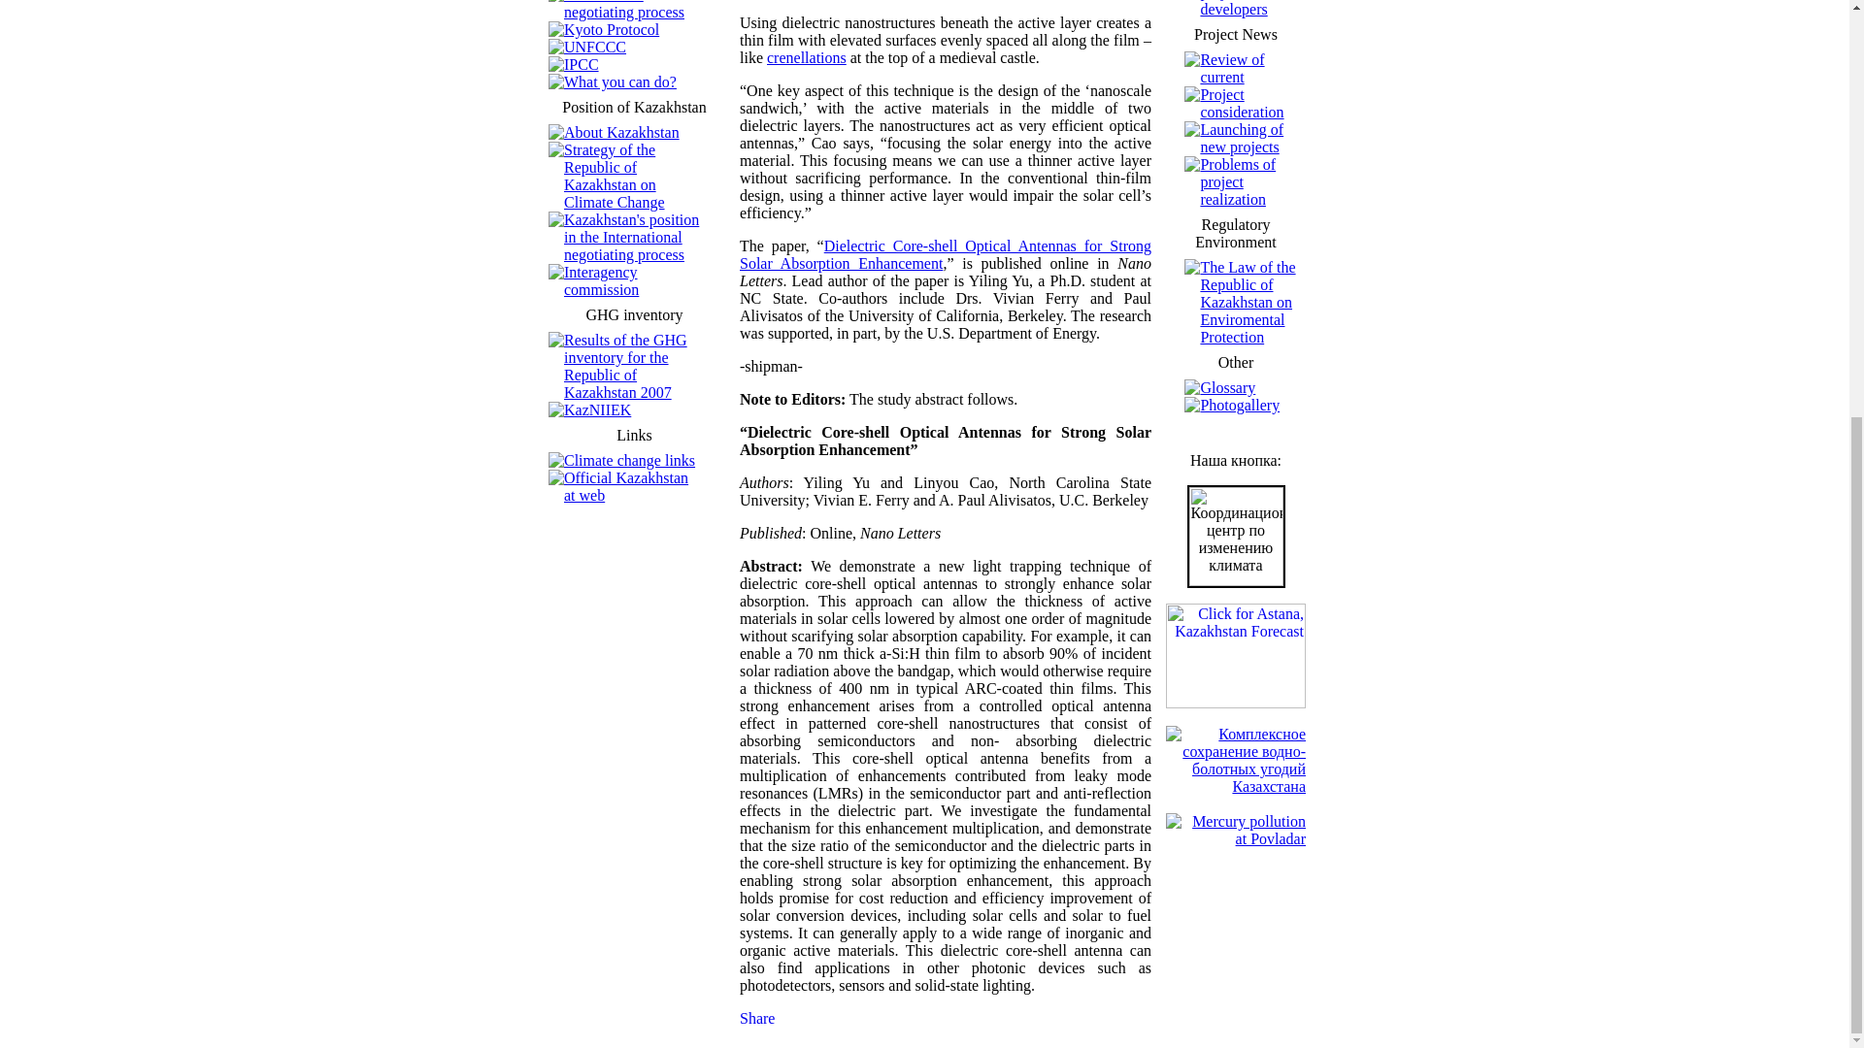 The image size is (1864, 1048). I want to click on crenellations, so click(806, 57).